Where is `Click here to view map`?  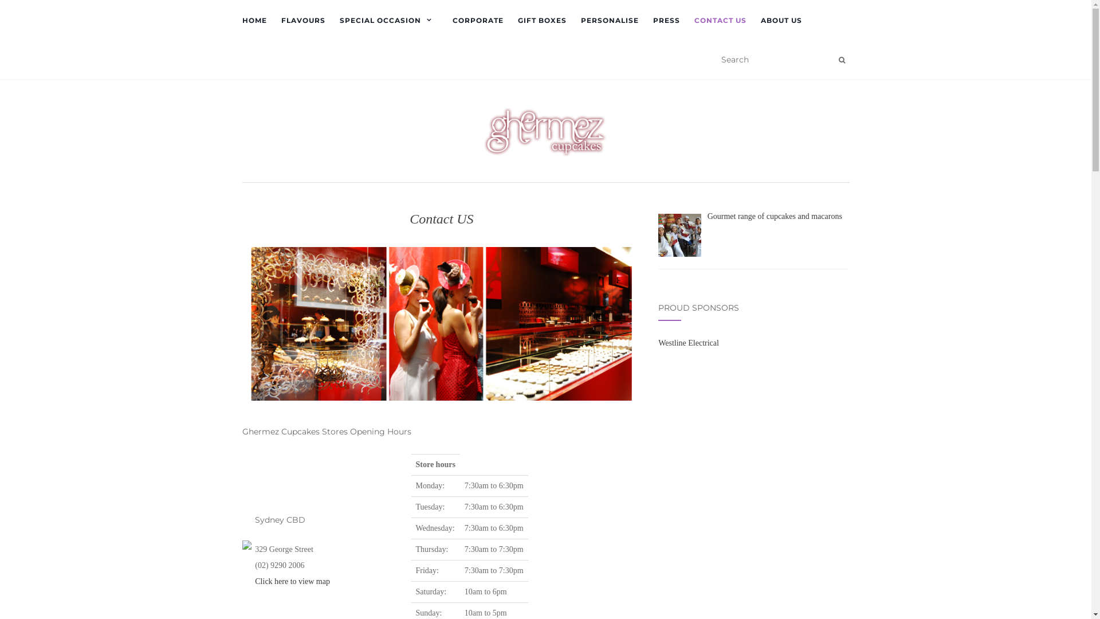 Click here to view map is located at coordinates (292, 581).